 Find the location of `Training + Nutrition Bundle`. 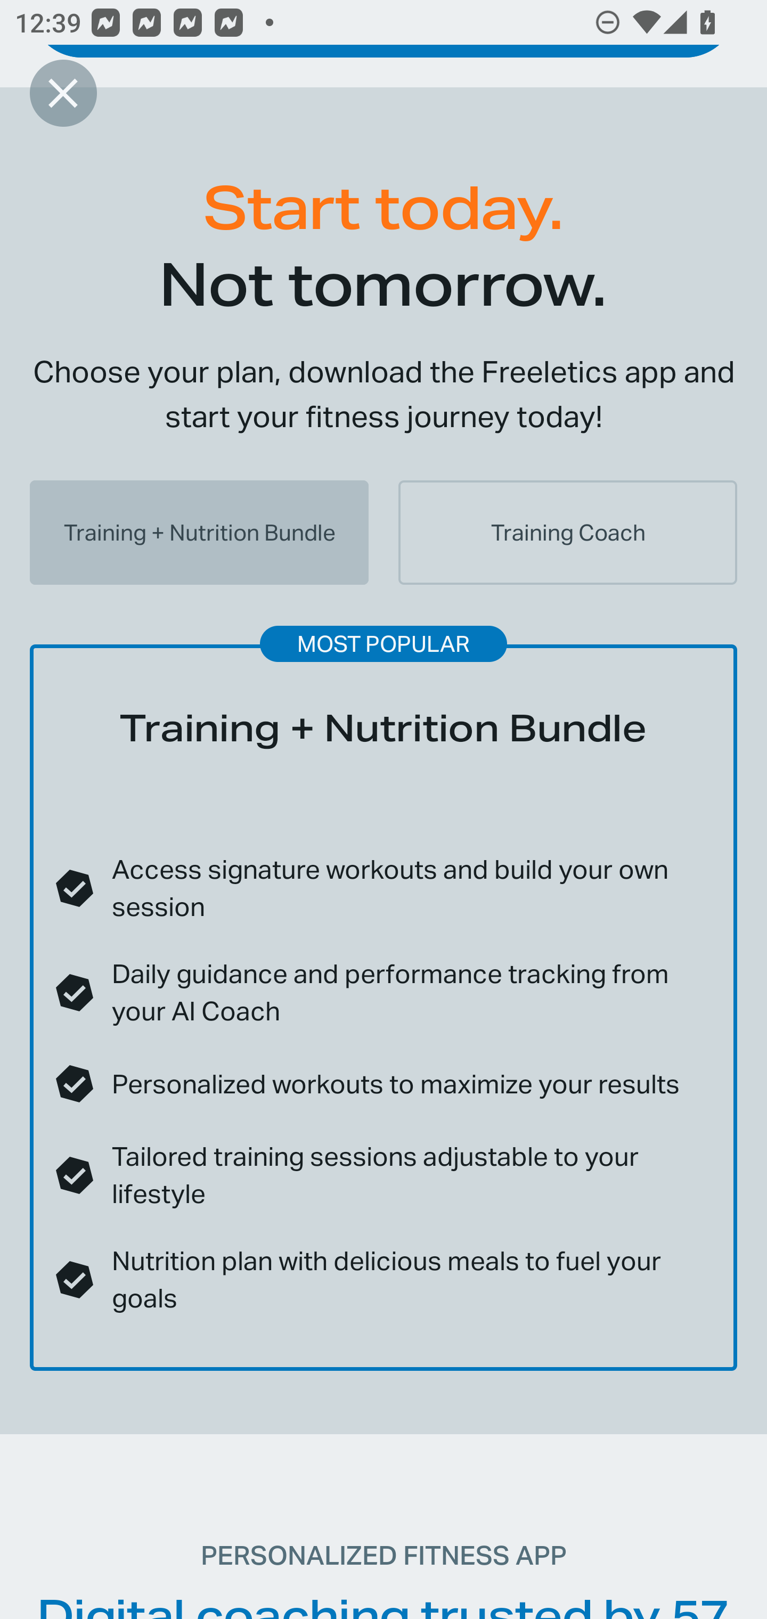

Training + Nutrition Bundle is located at coordinates (199, 533).